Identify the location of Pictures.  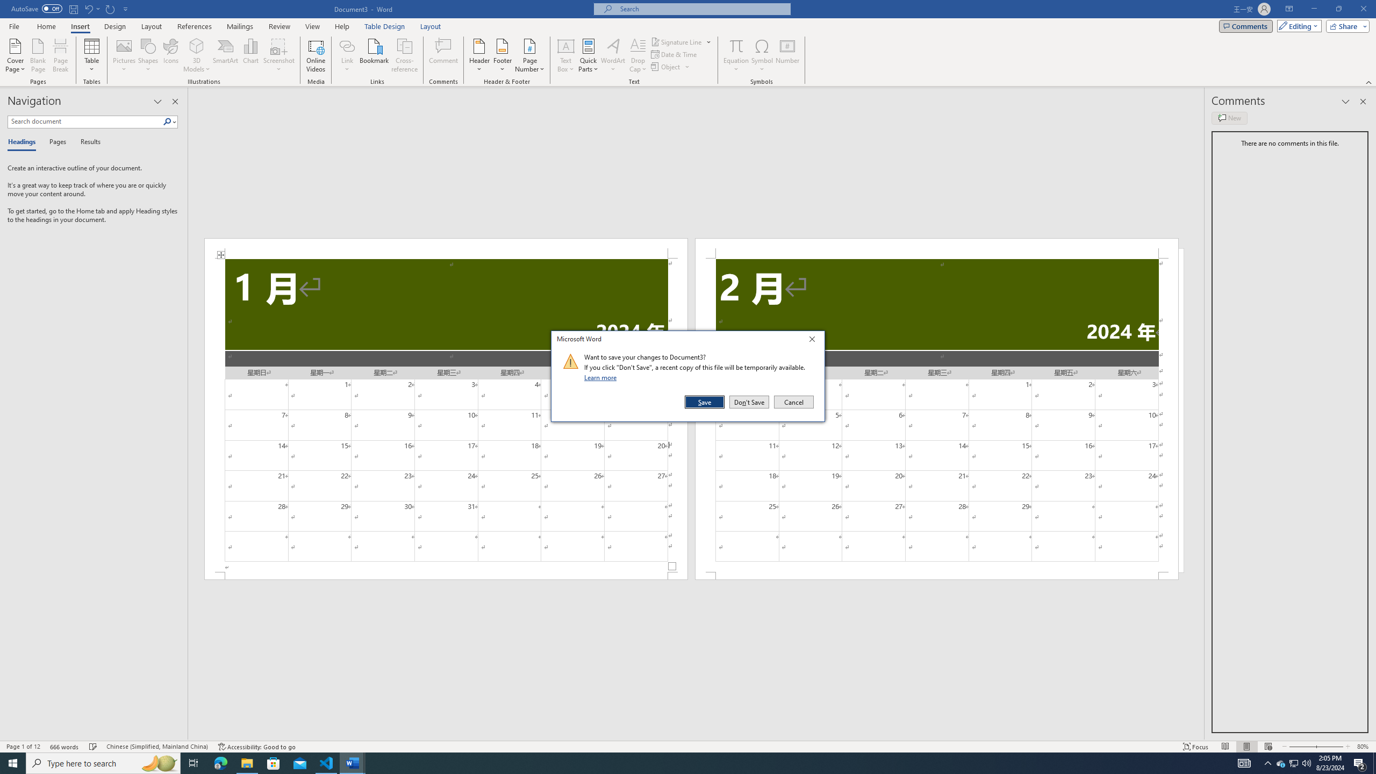
(125, 55).